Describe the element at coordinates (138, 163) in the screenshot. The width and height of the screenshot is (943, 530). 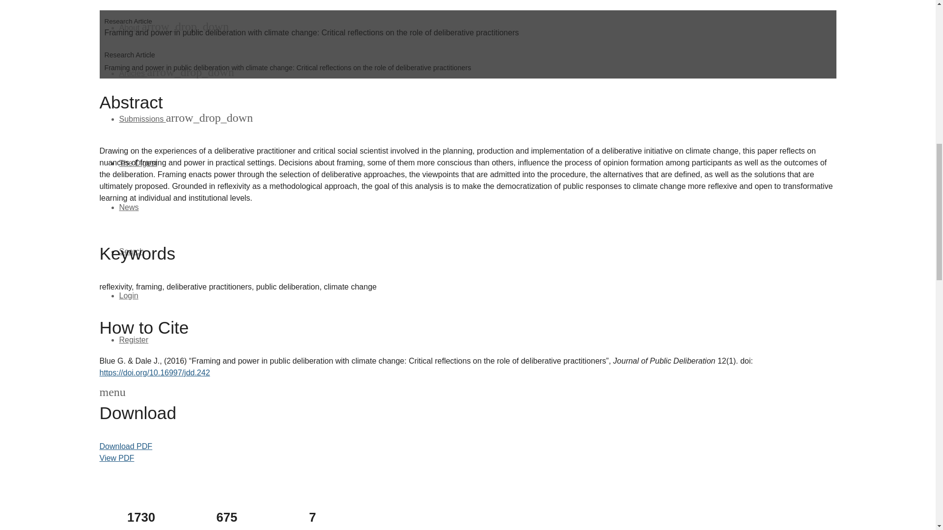
I see `The Digest` at that location.